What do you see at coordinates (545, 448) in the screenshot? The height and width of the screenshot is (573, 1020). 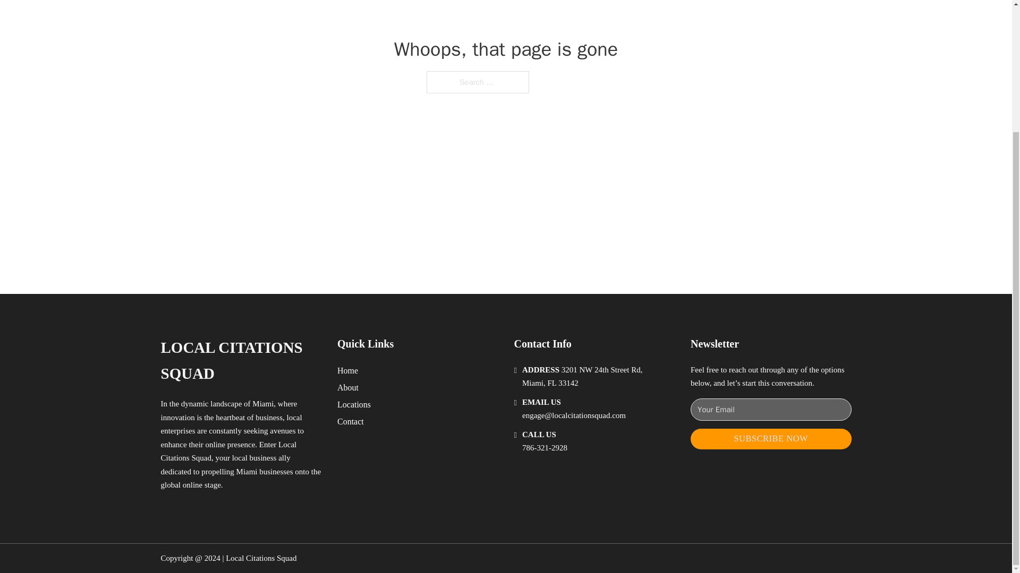 I see `786-321-2928` at bounding box center [545, 448].